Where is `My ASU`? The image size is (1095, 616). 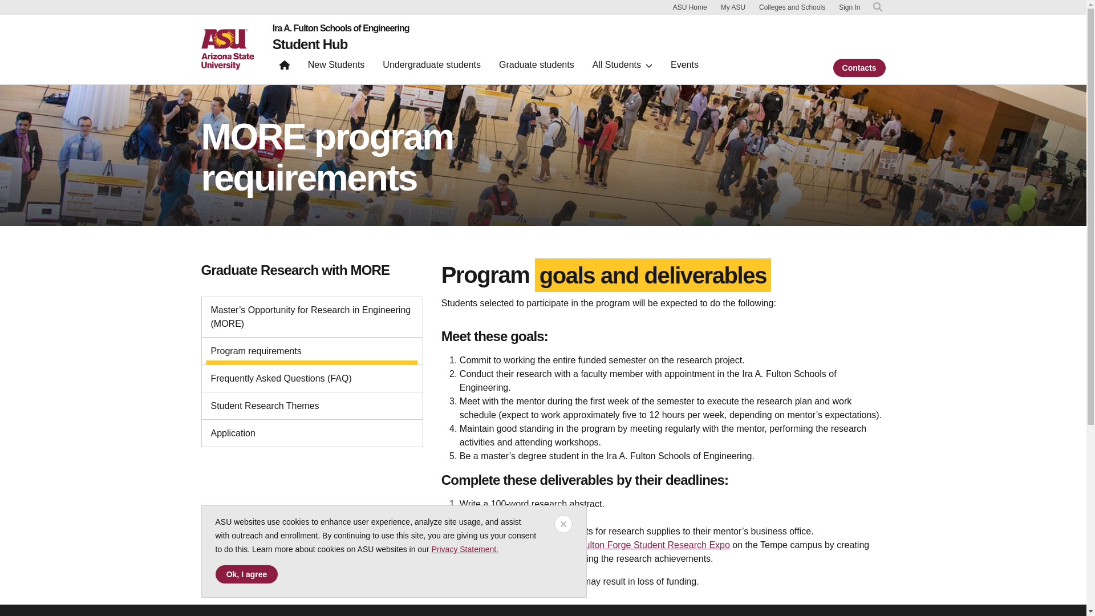
My ASU is located at coordinates (733, 7).